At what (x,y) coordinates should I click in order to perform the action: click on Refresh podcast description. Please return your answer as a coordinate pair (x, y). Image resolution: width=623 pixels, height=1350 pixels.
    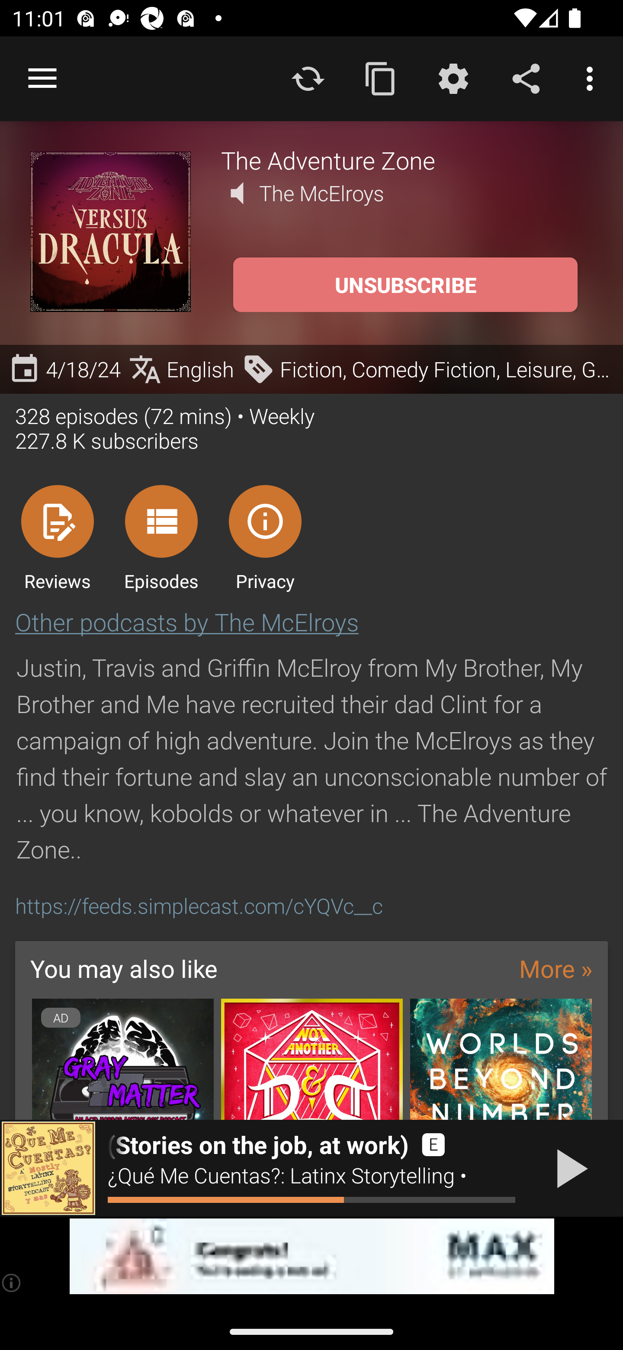
    Looking at the image, I should click on (308, 78).